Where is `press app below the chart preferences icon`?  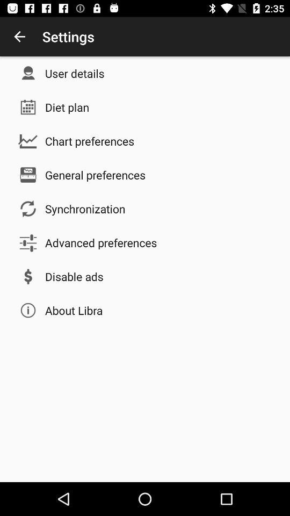
press app below the chart preferences icon is located at coordinates (96, 175).